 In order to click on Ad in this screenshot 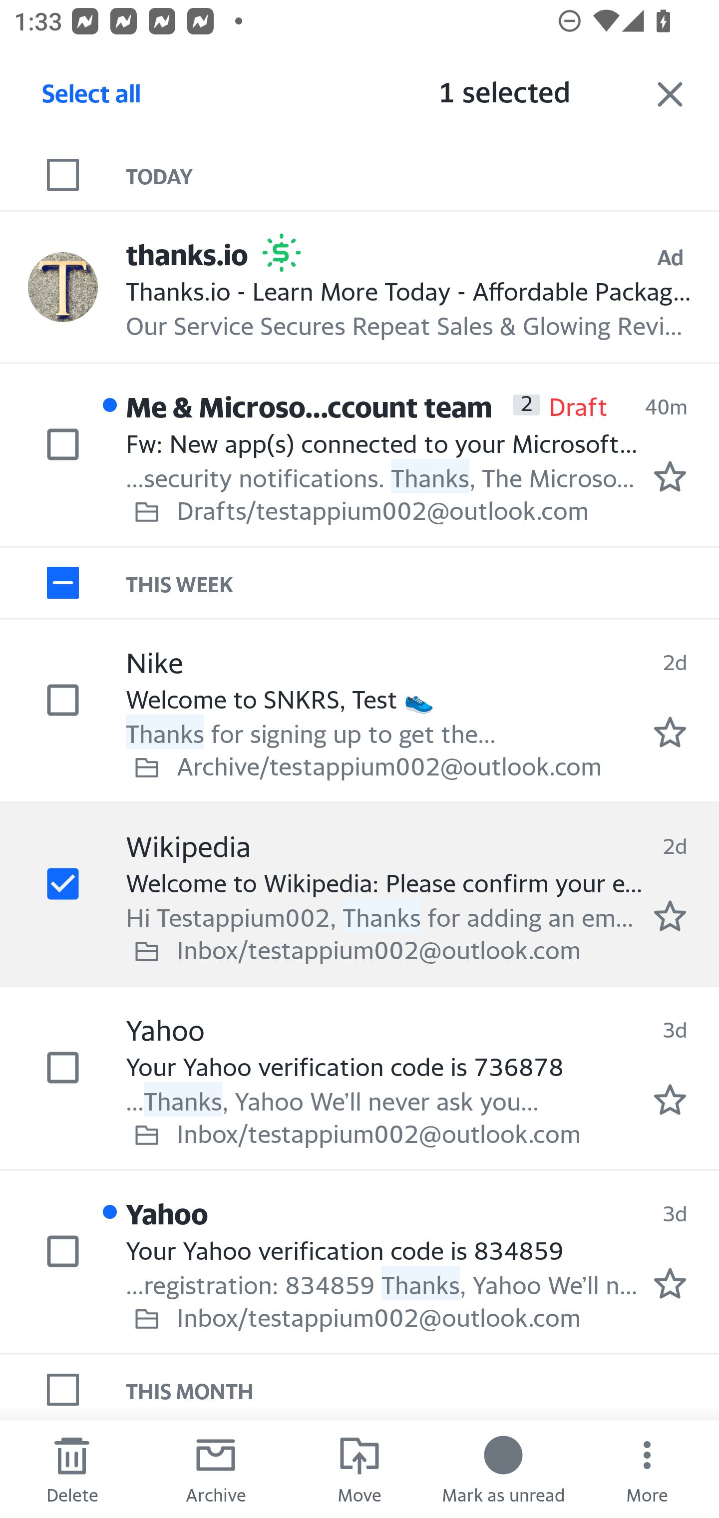, I will do `click(670, 257)`.